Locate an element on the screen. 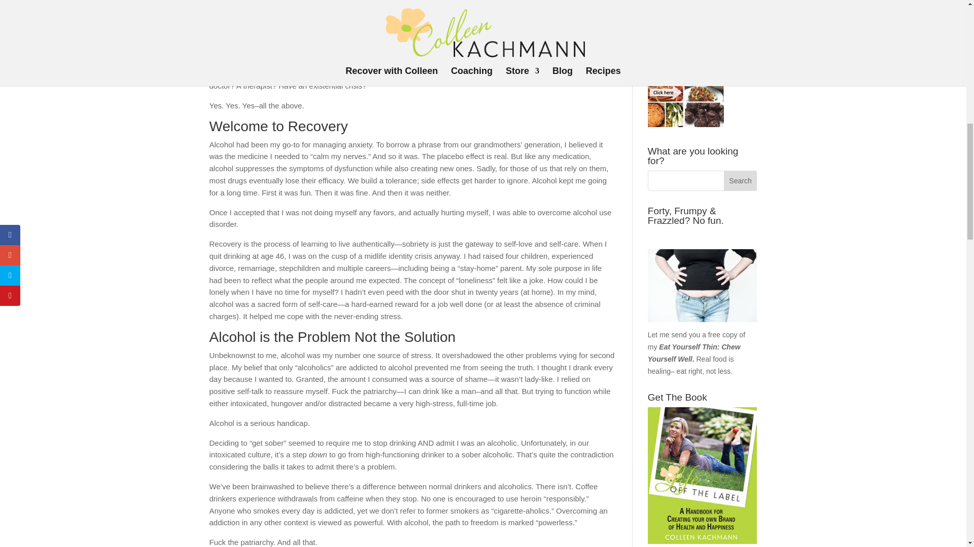 This screenshot has width=974, height=547. Search is located at coordinates (741, 180).